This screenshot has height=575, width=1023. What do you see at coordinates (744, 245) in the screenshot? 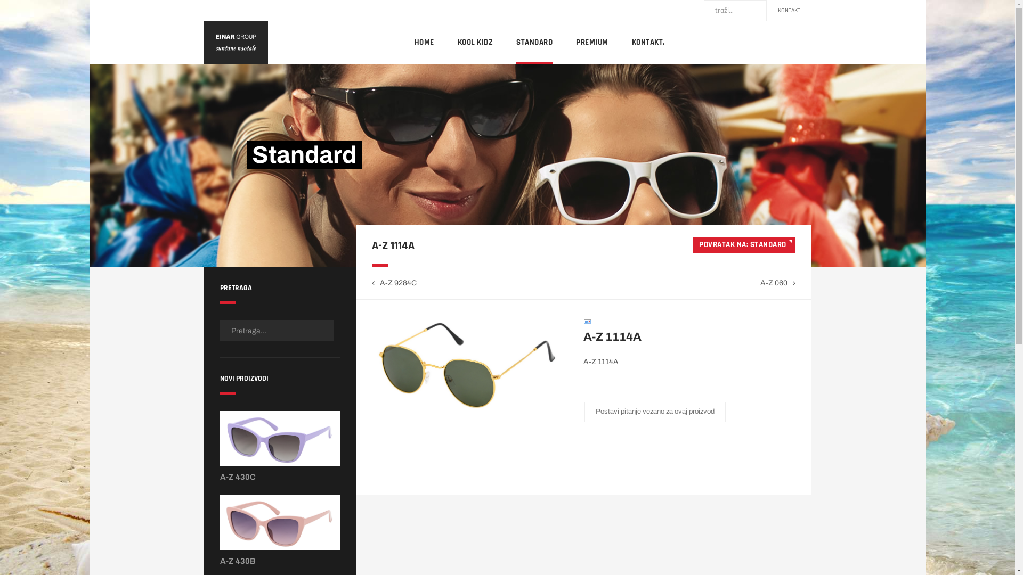
I see `POVRATAK NA: STANDARD` at bounding box center [744, 245].